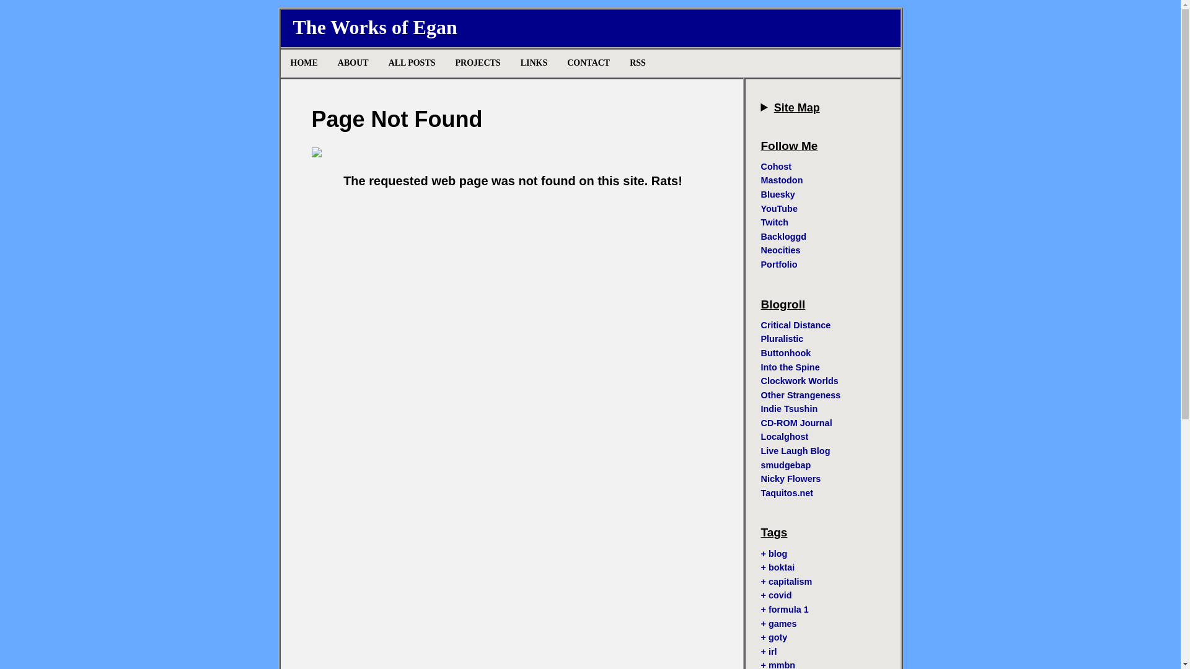 Image resolution: width=1190 pixels, height=669 pixels. Describe the element at coordinates (637, 63) in the screenshot. I see `RSS` at that location.